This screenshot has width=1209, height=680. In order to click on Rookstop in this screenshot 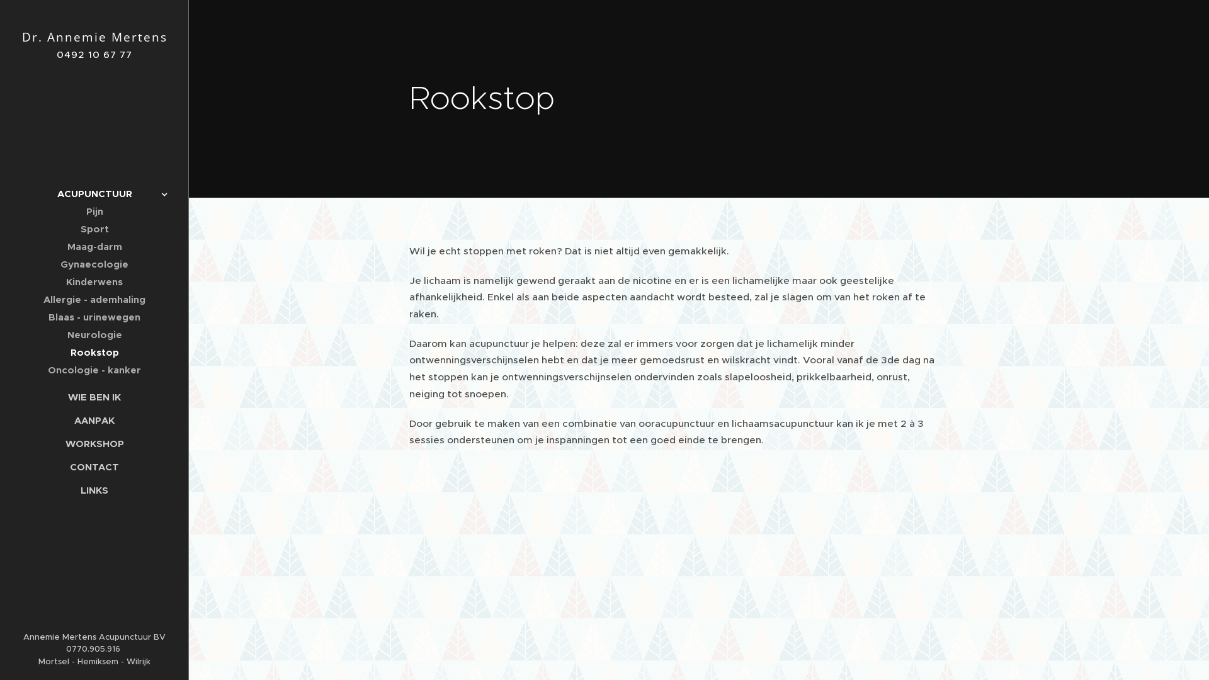, I will do `click(94, 353)`.